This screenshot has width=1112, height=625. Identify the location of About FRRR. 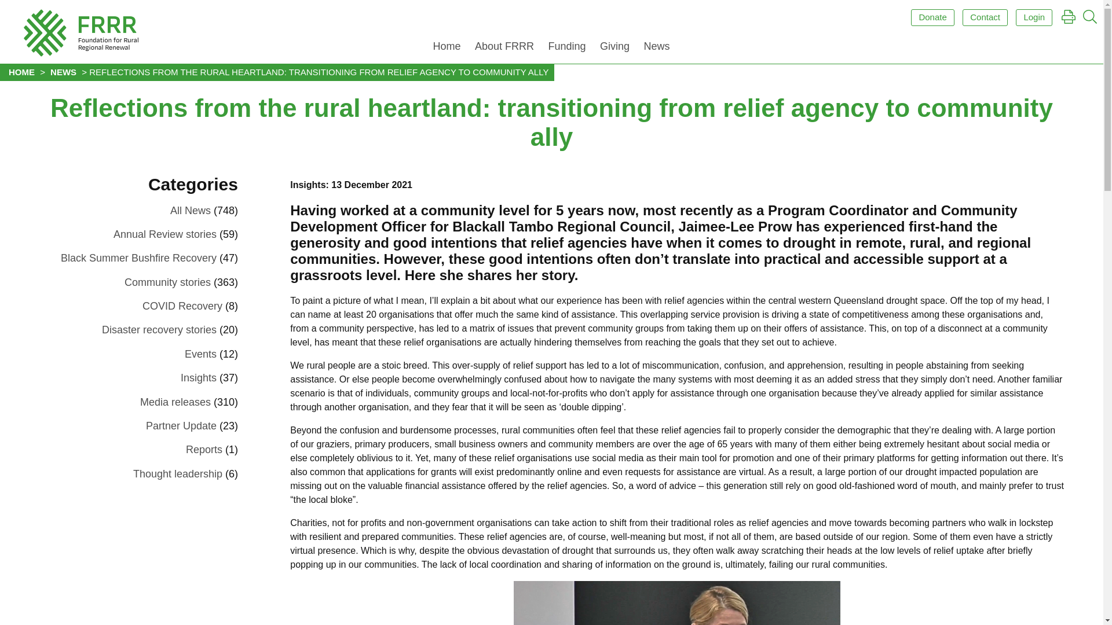
(504, 49).